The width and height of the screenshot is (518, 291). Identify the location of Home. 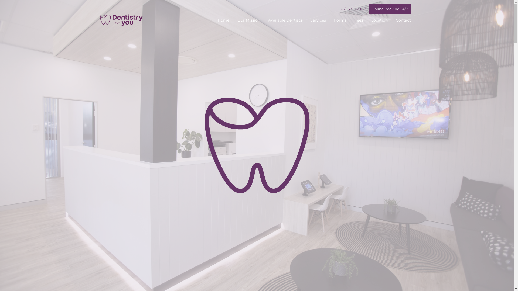
(223, 20).